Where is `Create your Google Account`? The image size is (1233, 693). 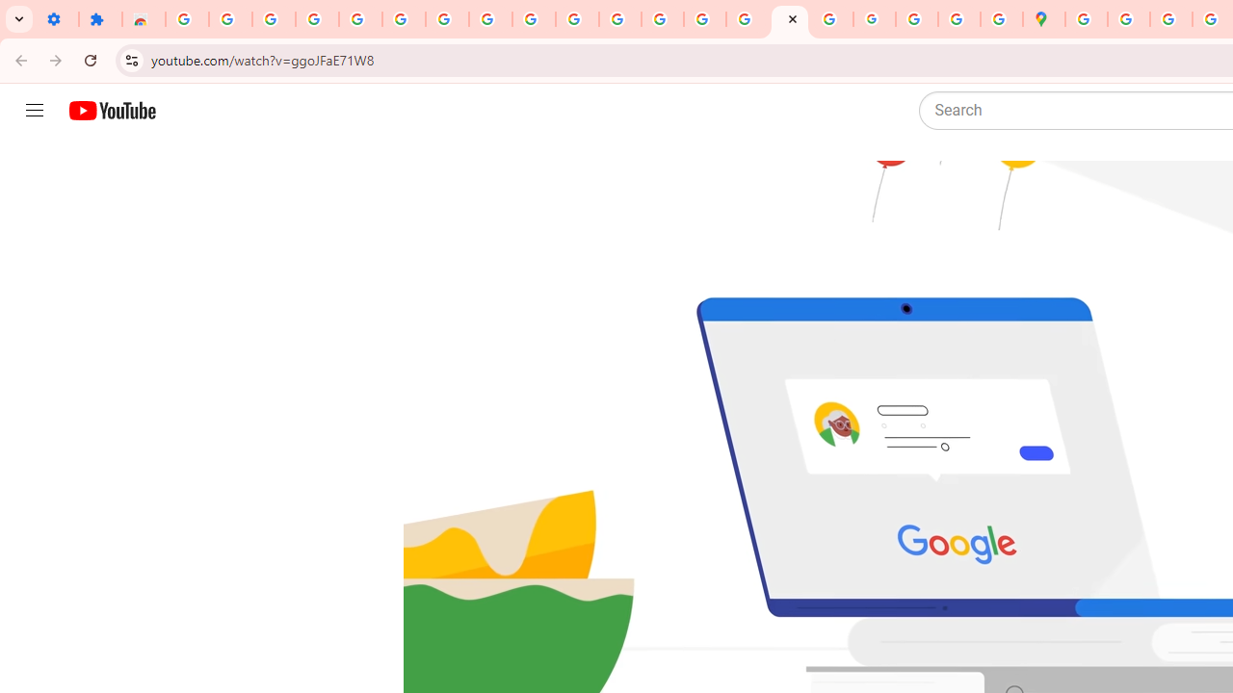
Create your Google Account is located at coordinates (1171, 19).